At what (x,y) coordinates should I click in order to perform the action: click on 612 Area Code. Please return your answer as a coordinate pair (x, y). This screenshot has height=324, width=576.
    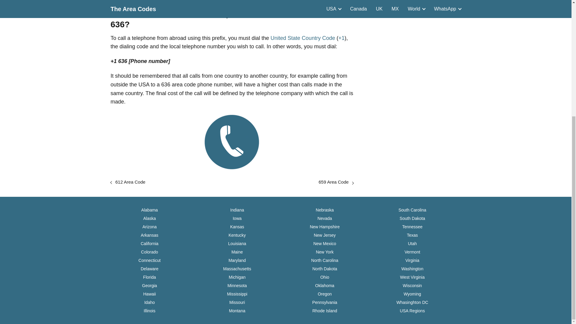
    Looking at the image, I should click on (130, 182).